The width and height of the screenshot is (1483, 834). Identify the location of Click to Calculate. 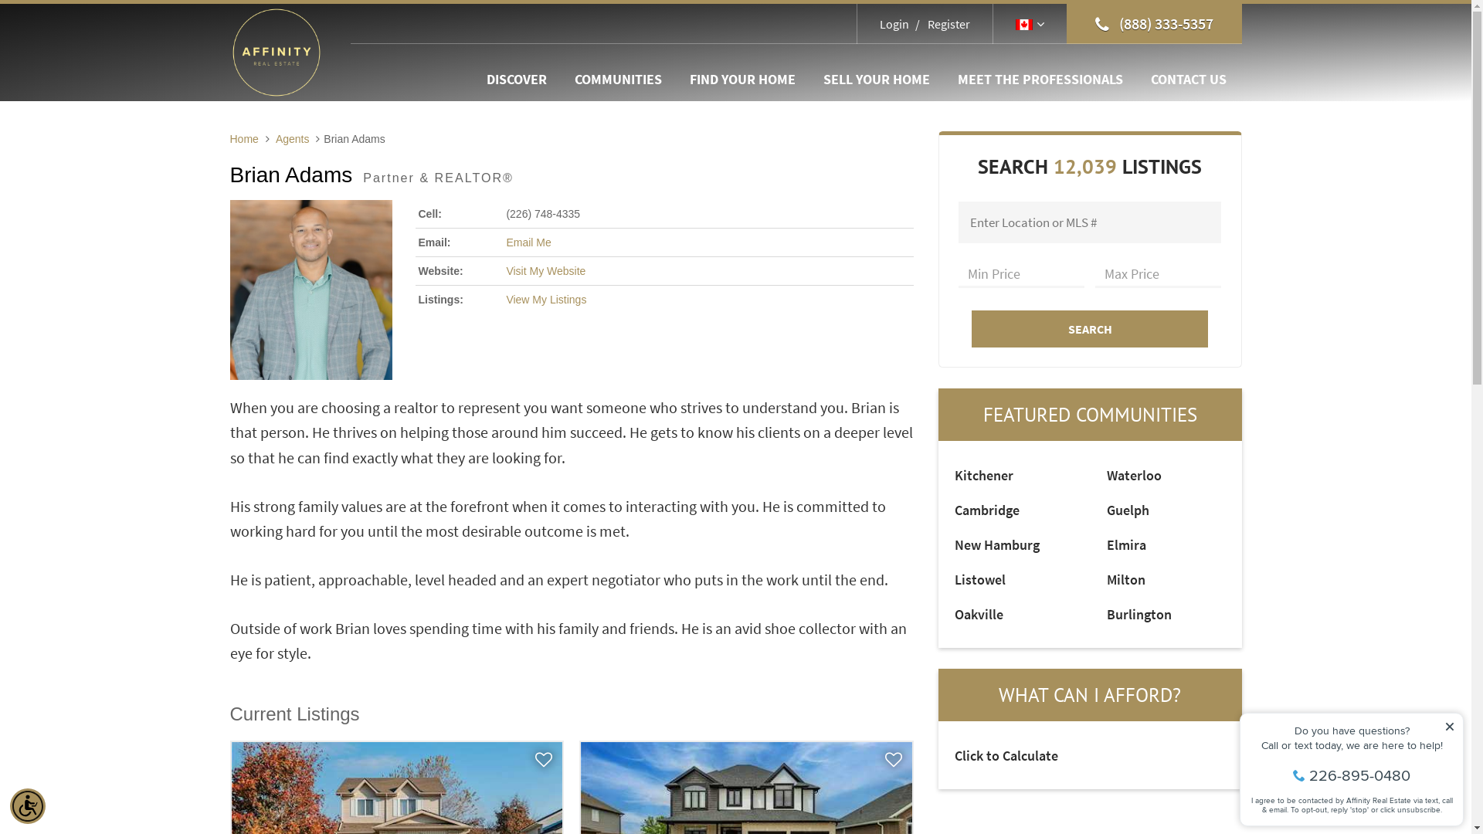
(1006, 755).